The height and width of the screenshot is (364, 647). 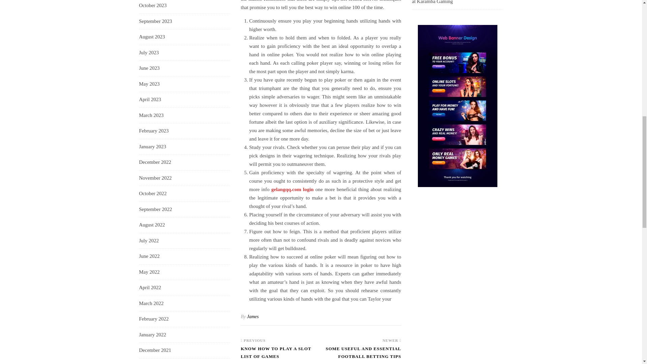 I want to click on June 2022, so click(x=149, y=256).